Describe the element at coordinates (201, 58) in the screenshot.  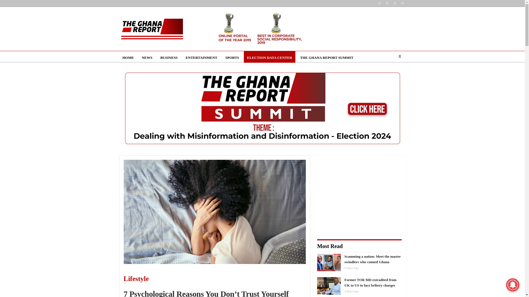
I see `ENTERTAINMENT` at that location.